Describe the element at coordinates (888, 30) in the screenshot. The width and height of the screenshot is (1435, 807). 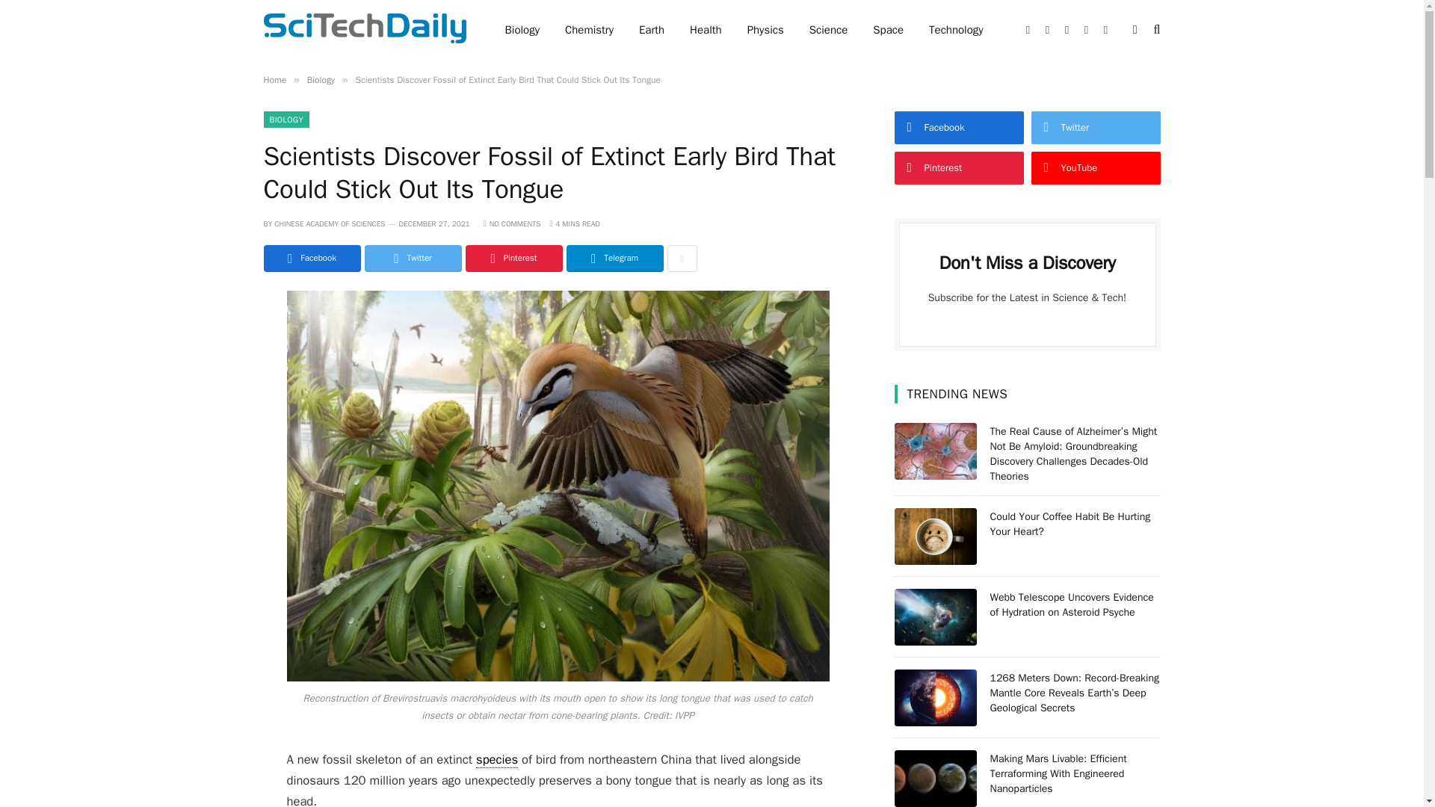
I see `Space` at that location.